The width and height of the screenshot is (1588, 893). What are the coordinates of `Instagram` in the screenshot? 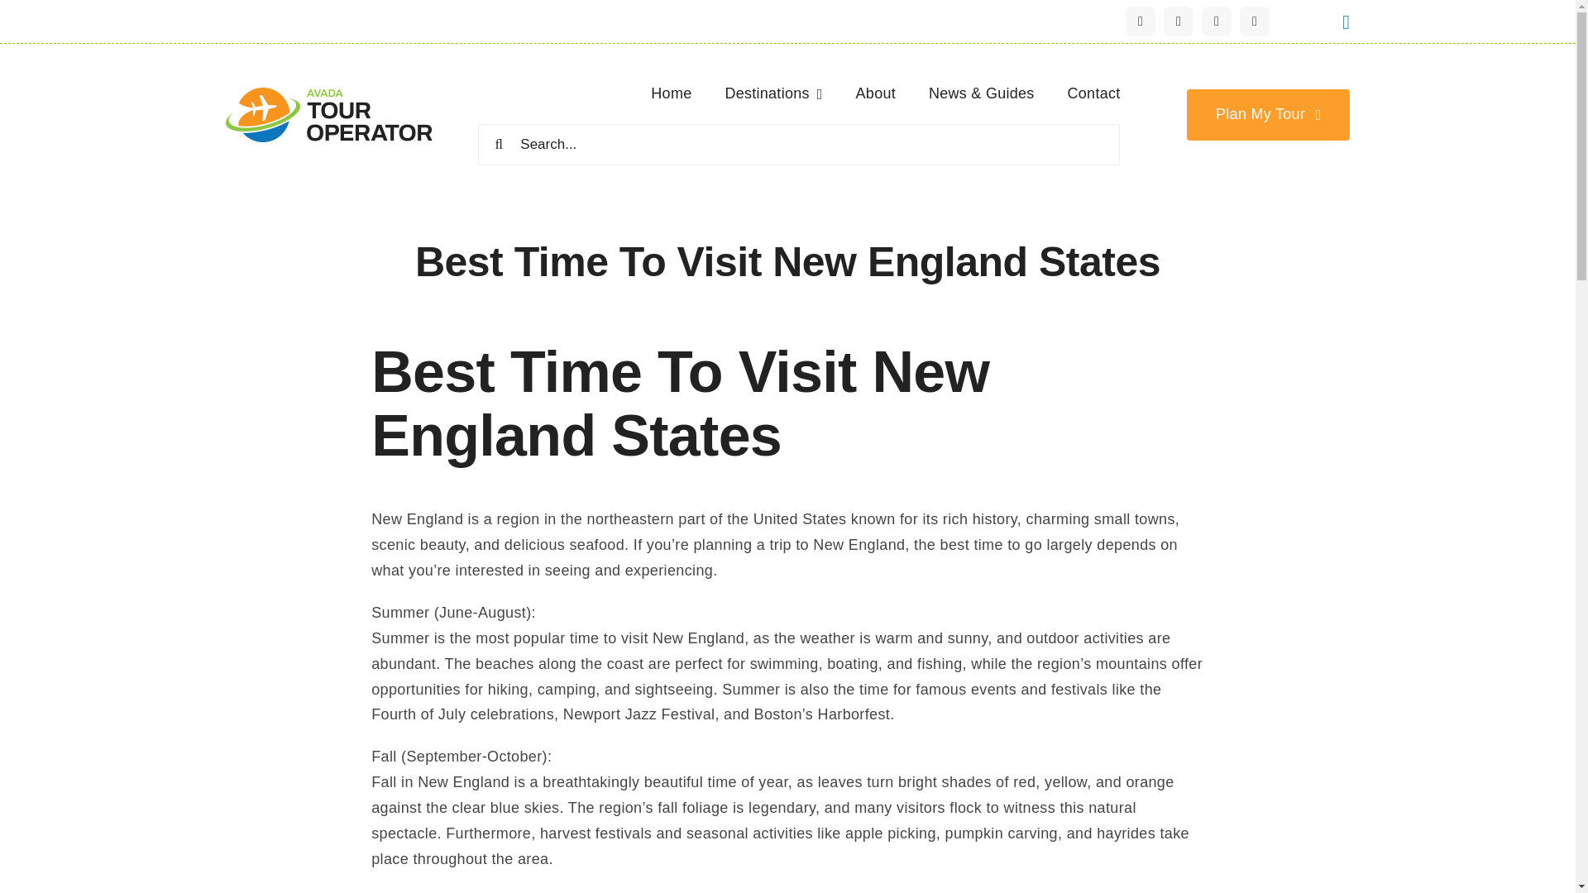 It's located at (1217, 21).